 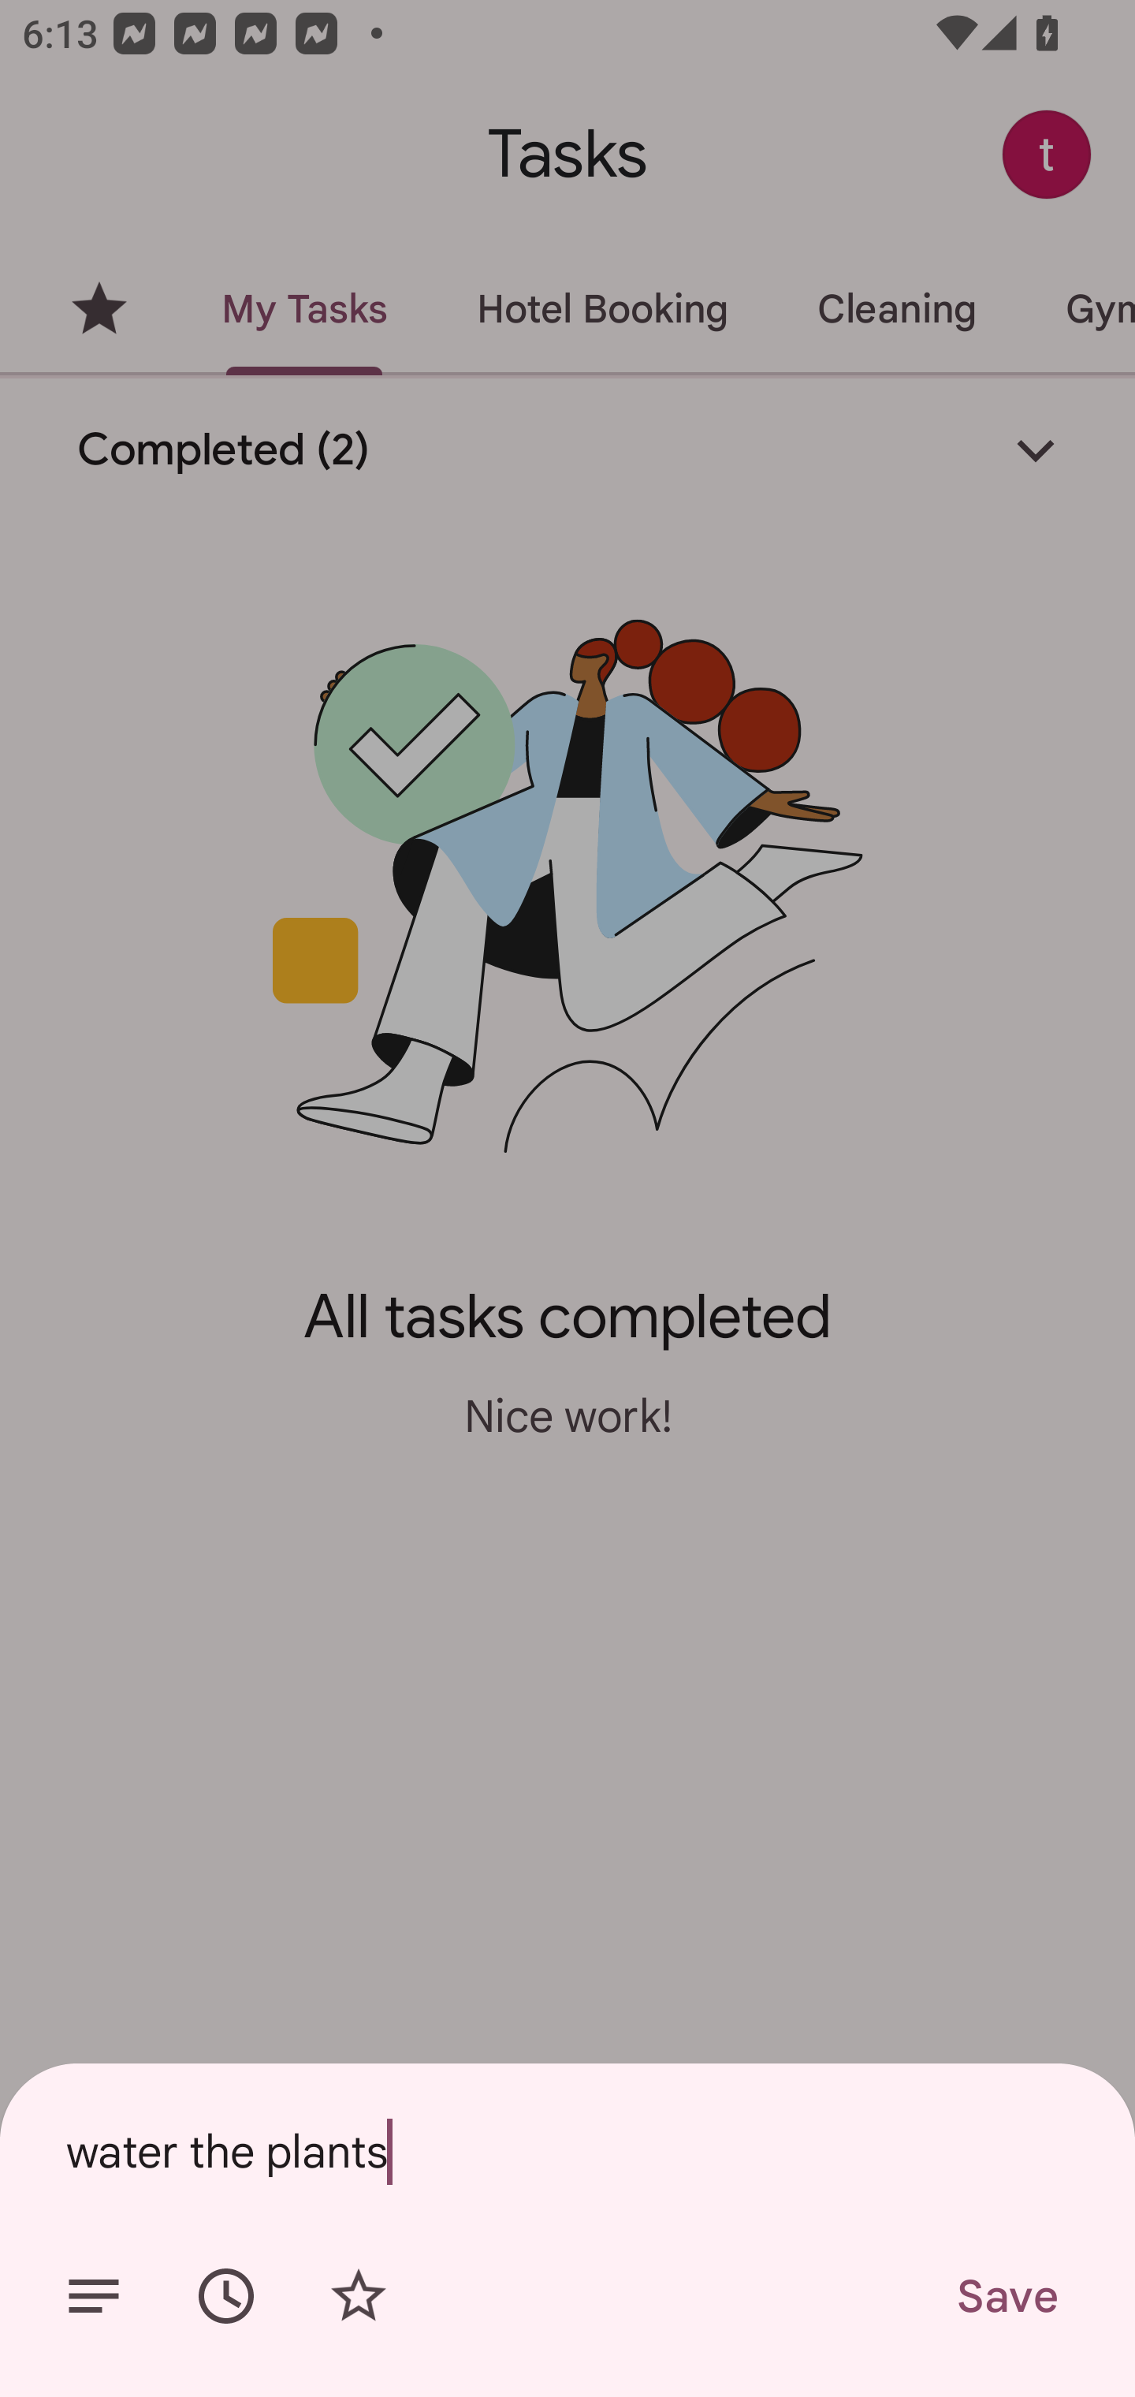 What do you see at coordinates (1006, 2296) in the screenshot?
I see `Save` at bounding box center [1006, 2296].